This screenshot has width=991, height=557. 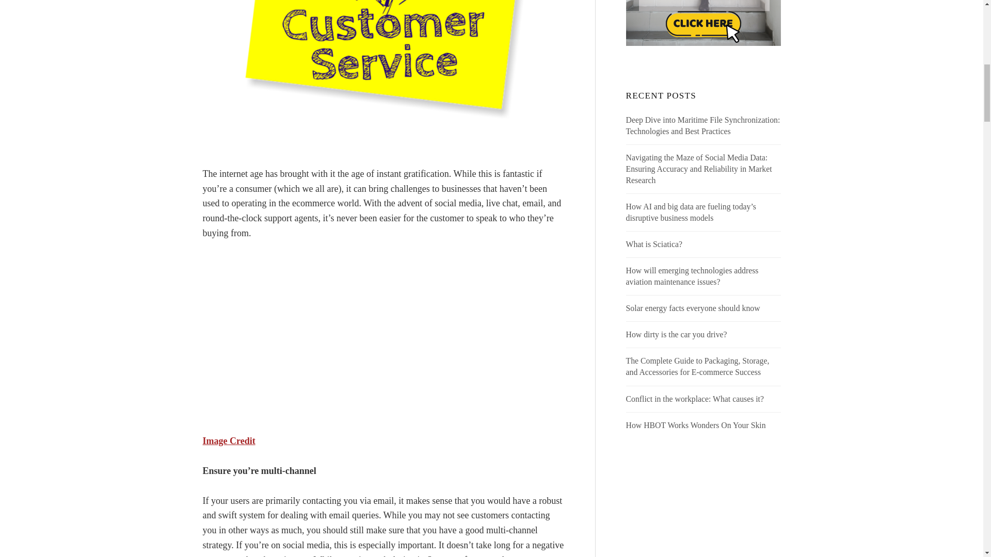 What do you see at coordinates (654, 244) in the screenshot?
I see `What is Sciatica?` at bounding box center [654, 244].